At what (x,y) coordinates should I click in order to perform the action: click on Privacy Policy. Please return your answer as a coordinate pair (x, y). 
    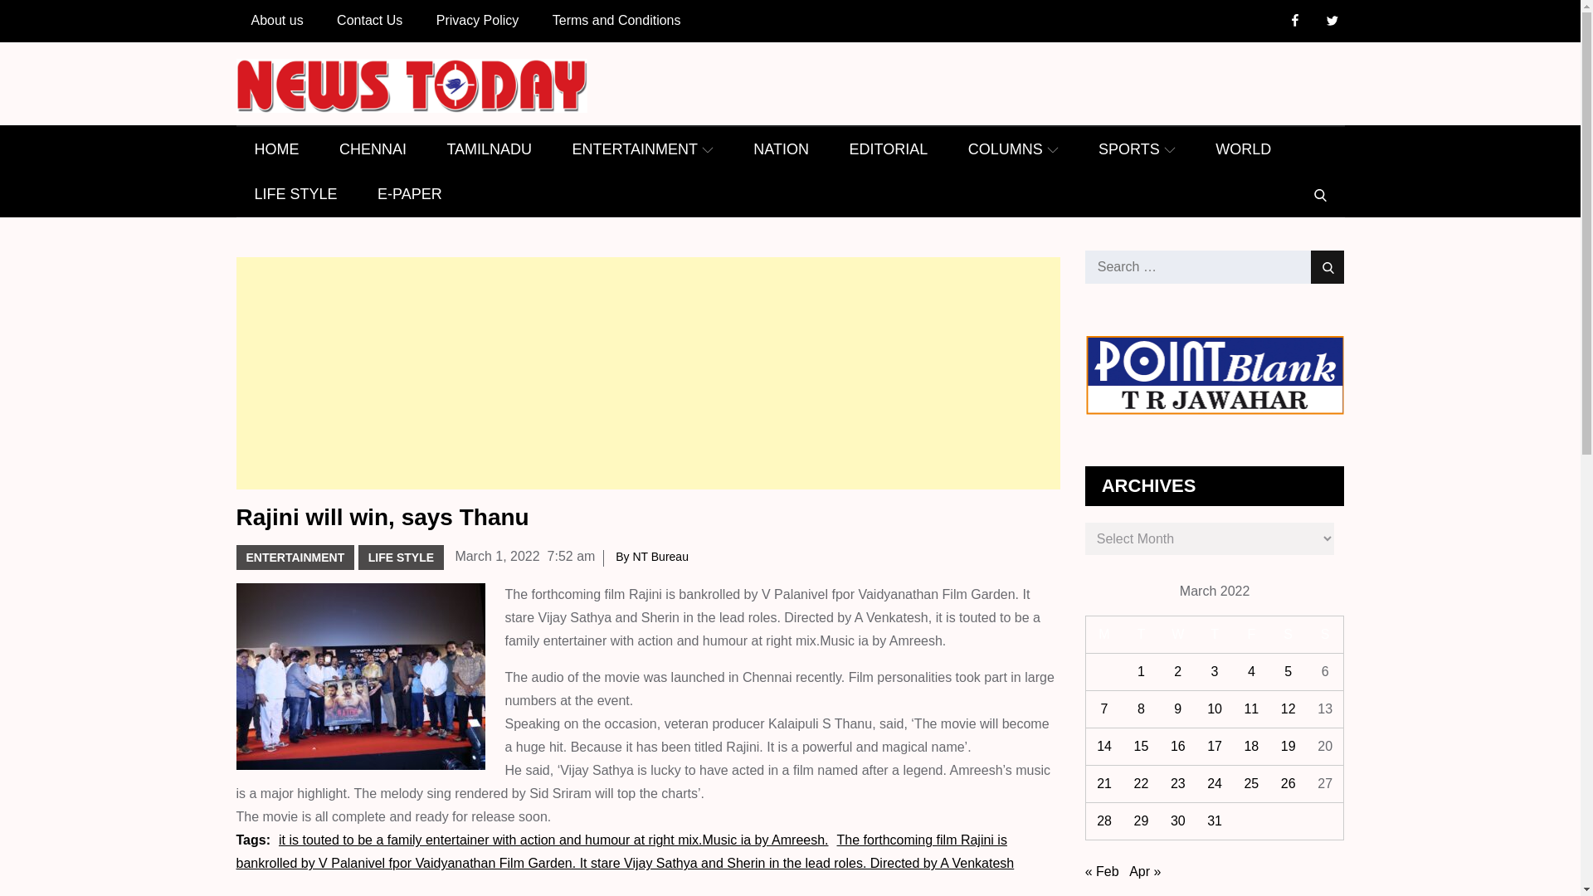
    Looking at the image, I should click on (478, 20).